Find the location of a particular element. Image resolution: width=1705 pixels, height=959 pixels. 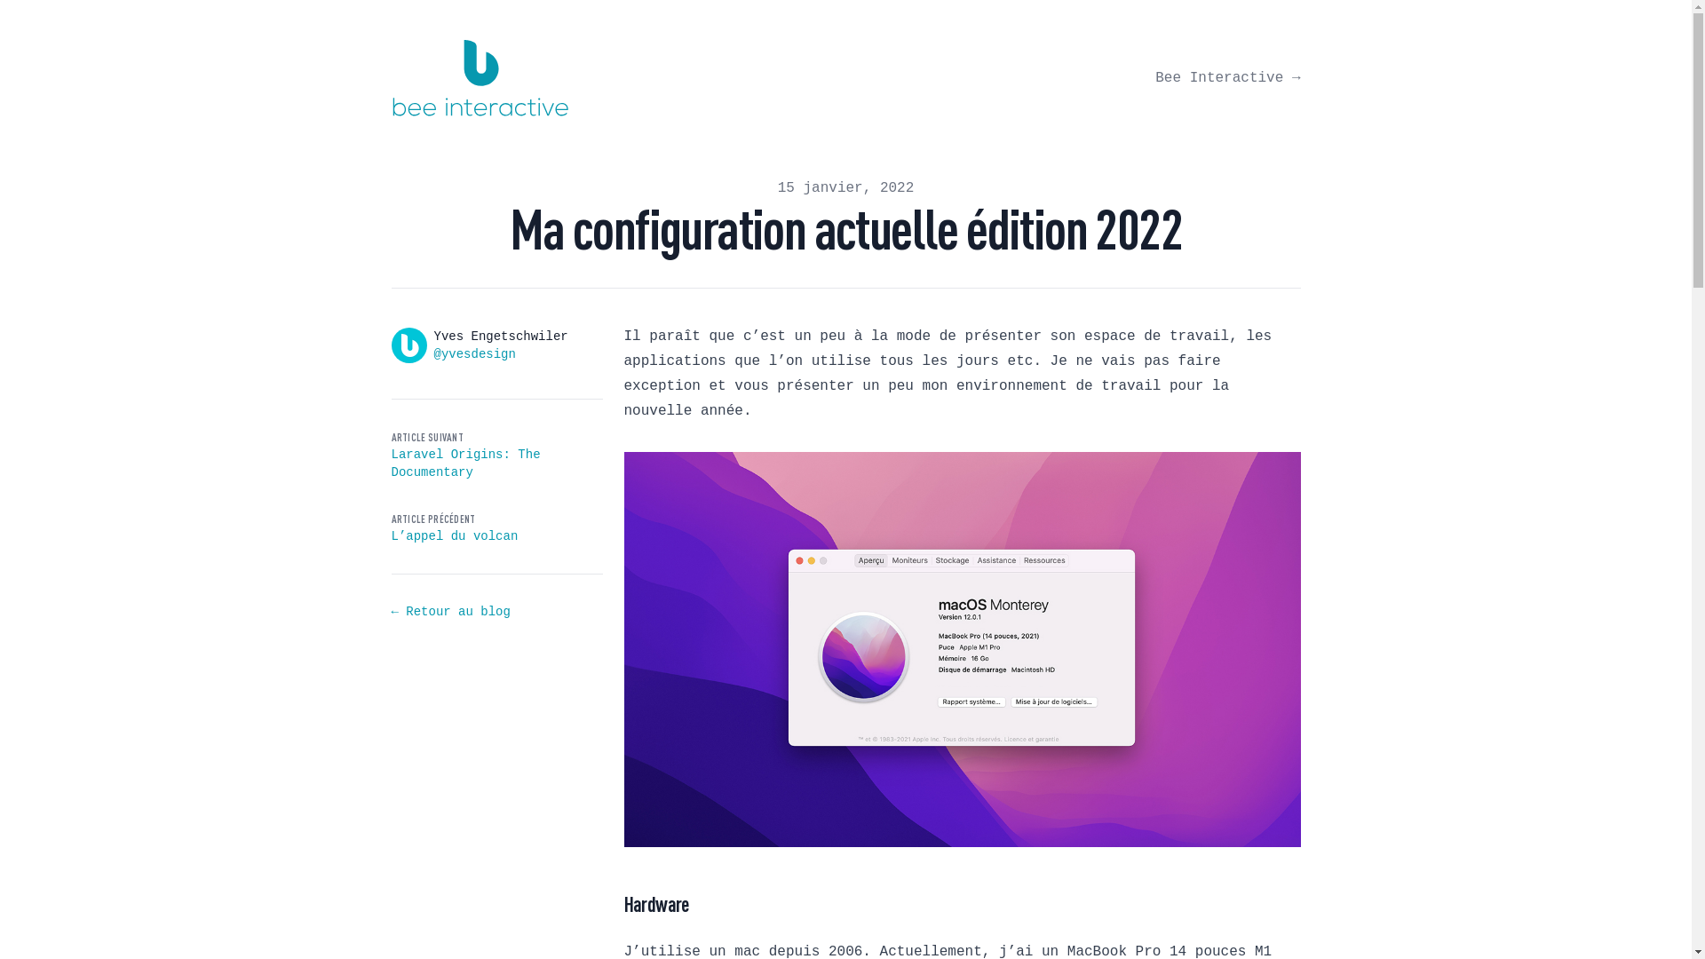

Laravel Origins: The Documentary is located at coordinates (465, 464).